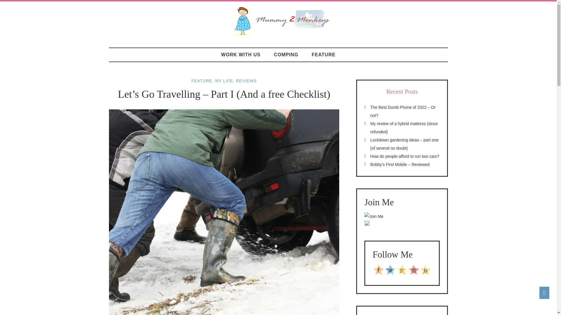  Describe the element at coordinates (286, 55) in the screenshot. I see `COMPING` at that location.